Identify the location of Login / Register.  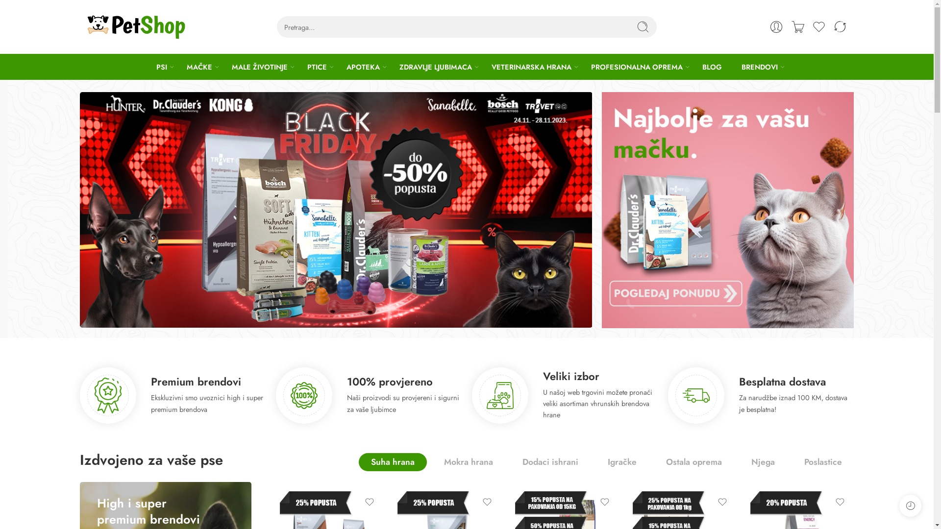
(776, 27).